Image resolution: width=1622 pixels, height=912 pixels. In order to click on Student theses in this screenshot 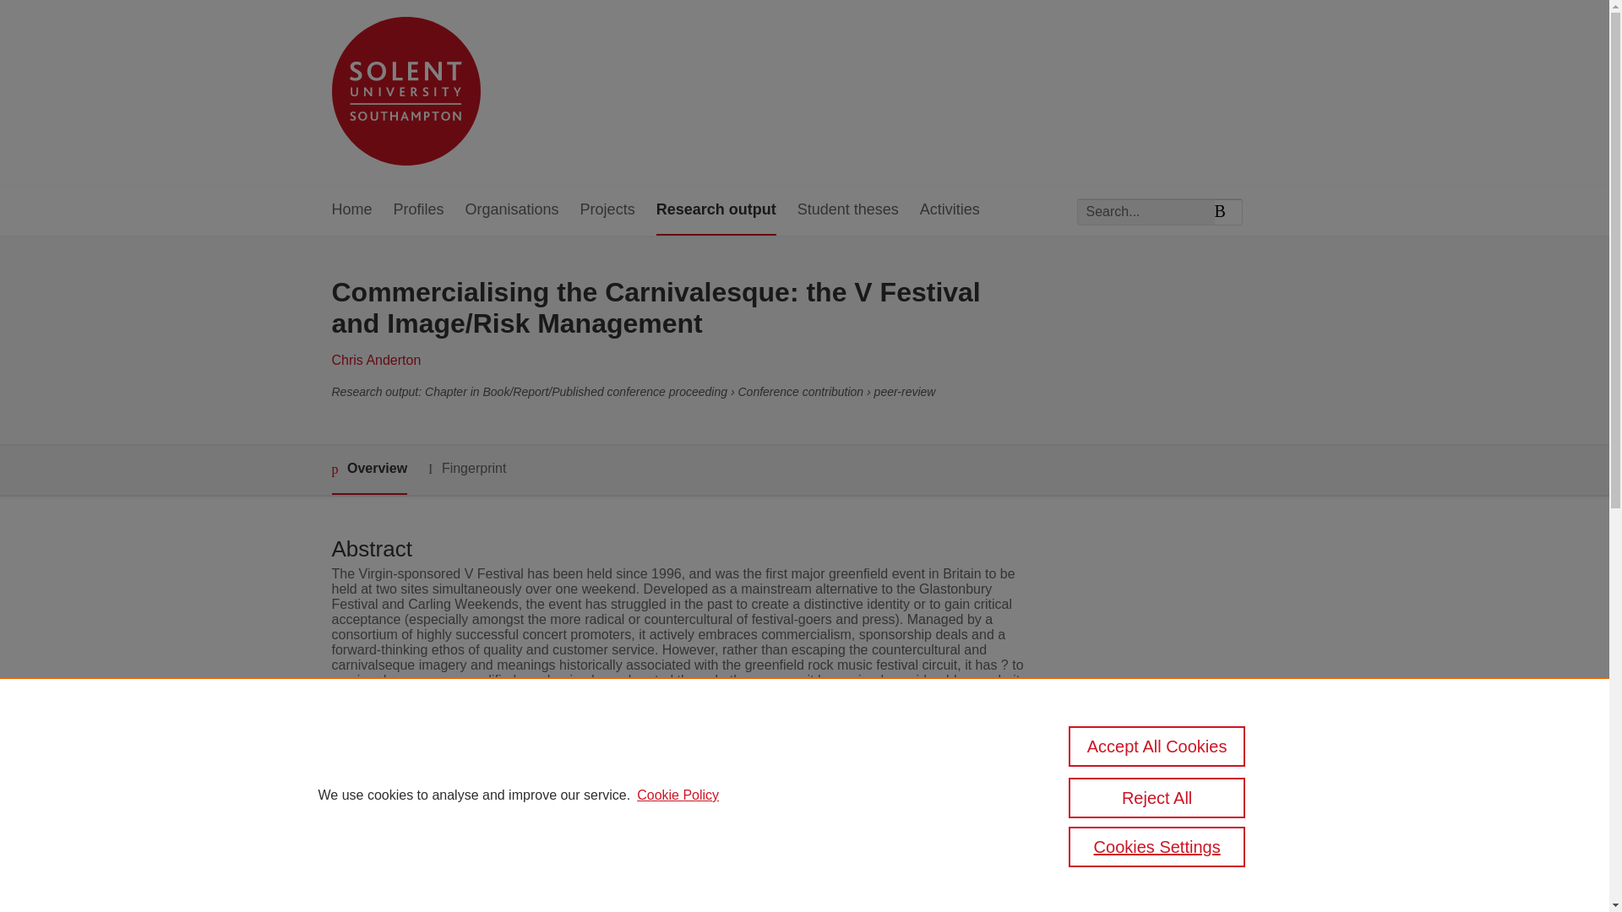, I will do `click(848, 210)`.